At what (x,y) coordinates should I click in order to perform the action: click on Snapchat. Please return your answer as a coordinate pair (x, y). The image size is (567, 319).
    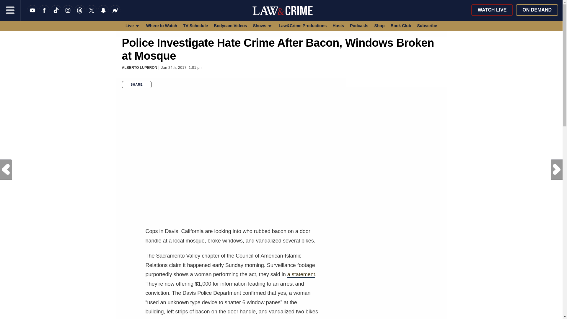
    Looking at the image, I should click on (103, 14).